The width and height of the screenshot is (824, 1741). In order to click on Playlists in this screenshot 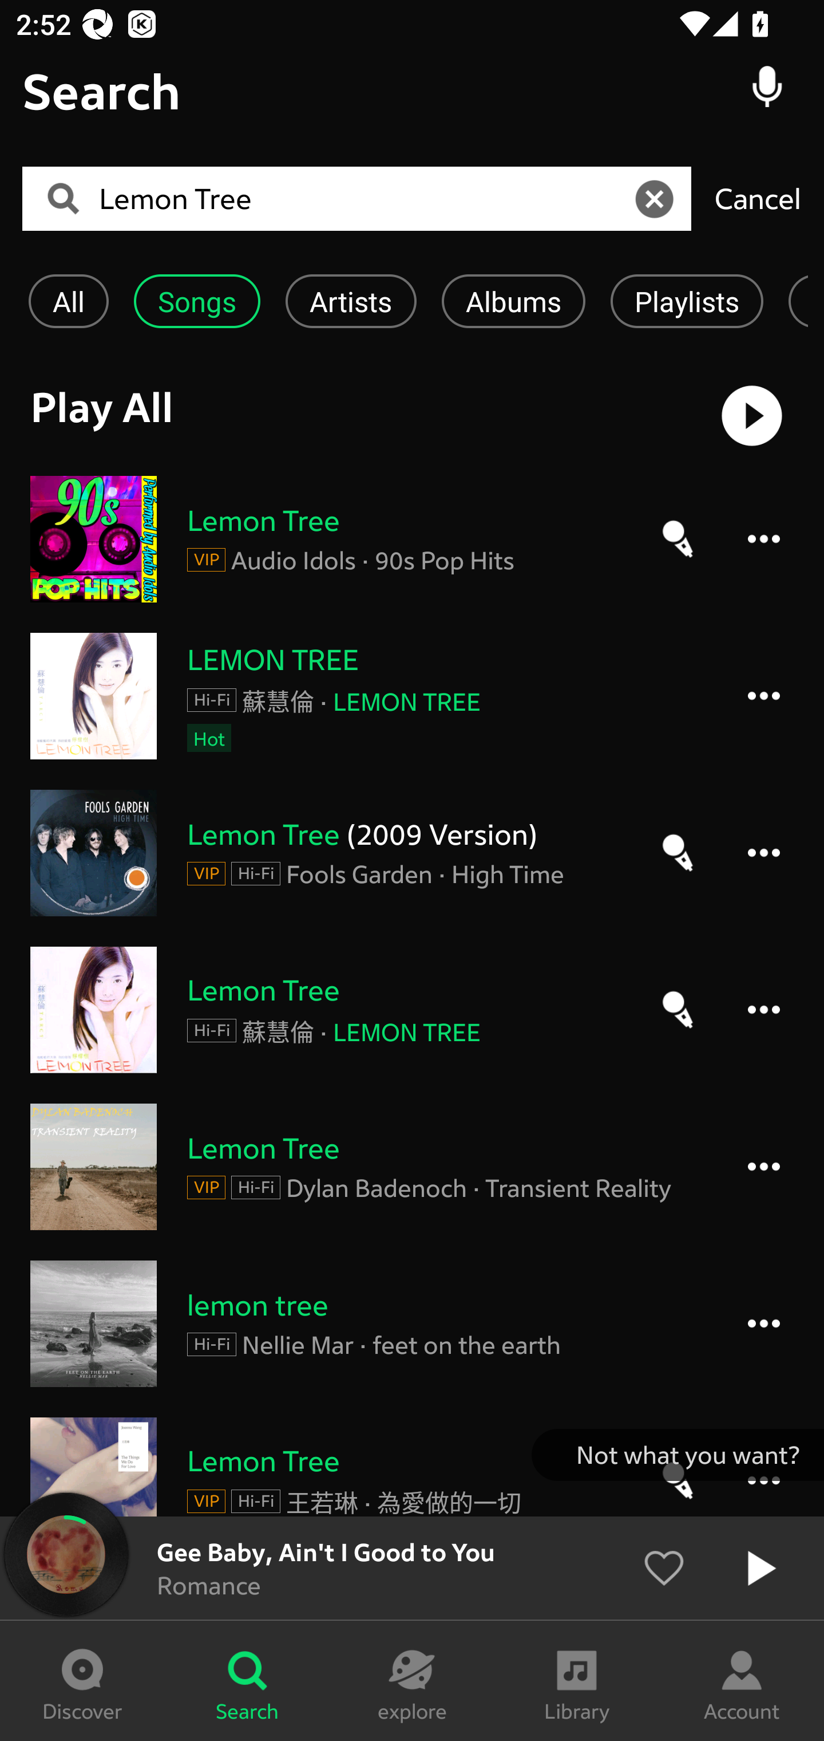, I will do `click(687, 301)`.